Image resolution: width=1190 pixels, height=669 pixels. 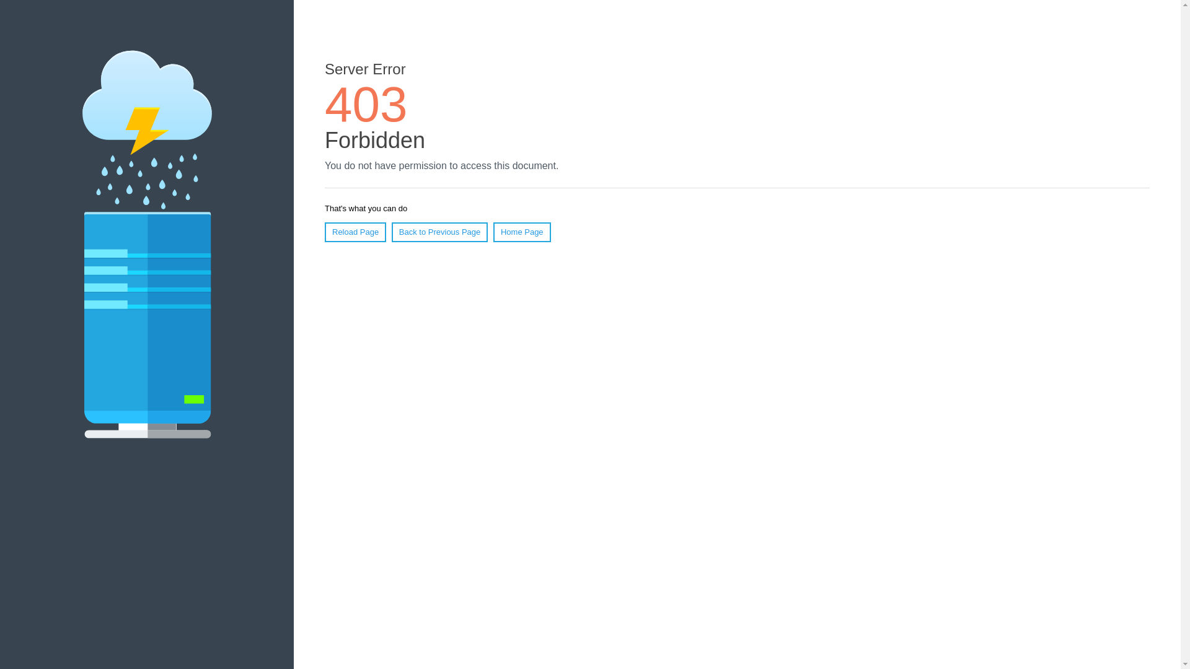 I want to click on Reload Page, so click(x=355, y=232).